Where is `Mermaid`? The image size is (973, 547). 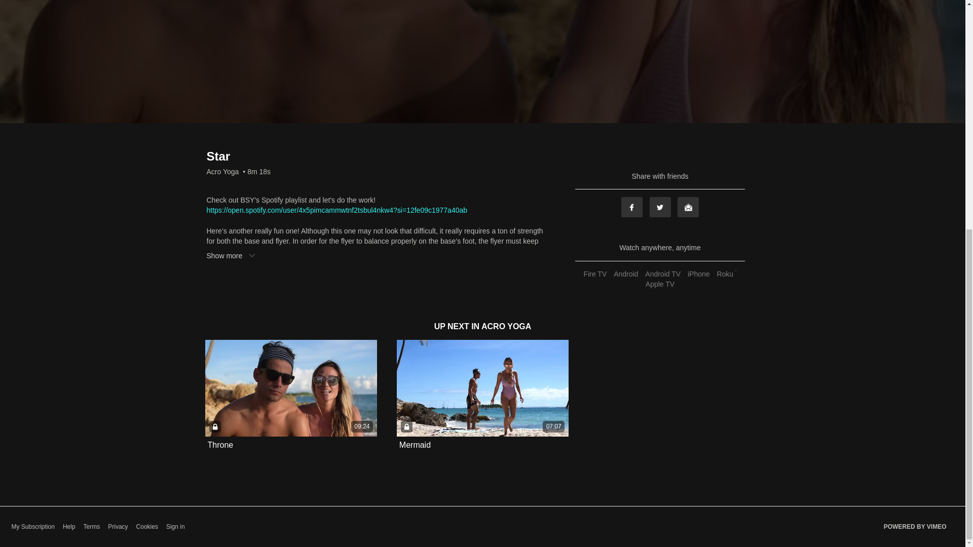
Mermaid is located at coordinates (415, 445).